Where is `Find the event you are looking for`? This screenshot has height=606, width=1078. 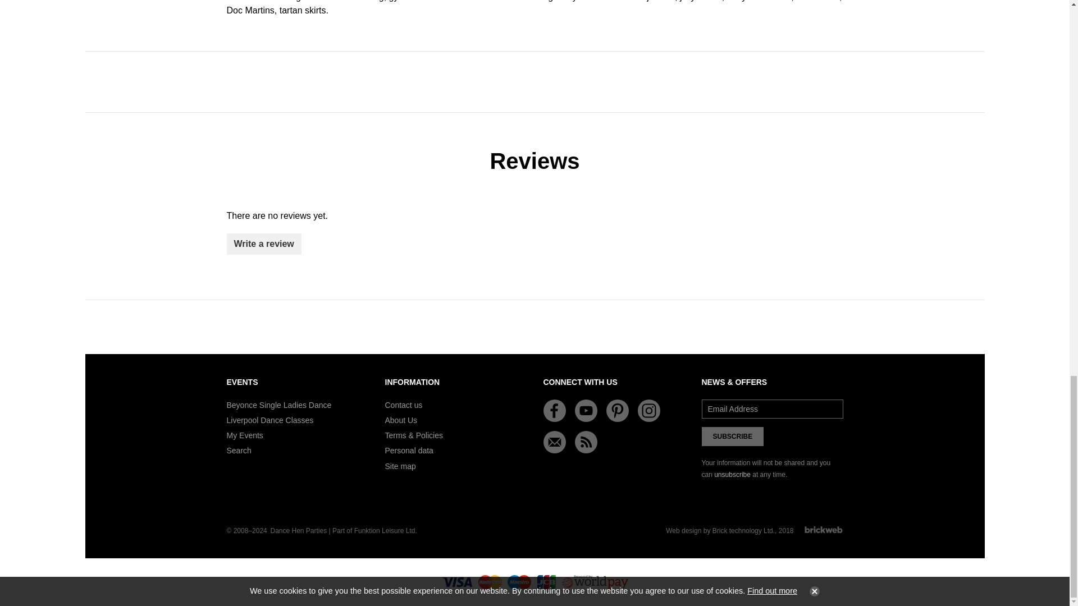
Find the event you are looking for is located at coordinates (239, 451).